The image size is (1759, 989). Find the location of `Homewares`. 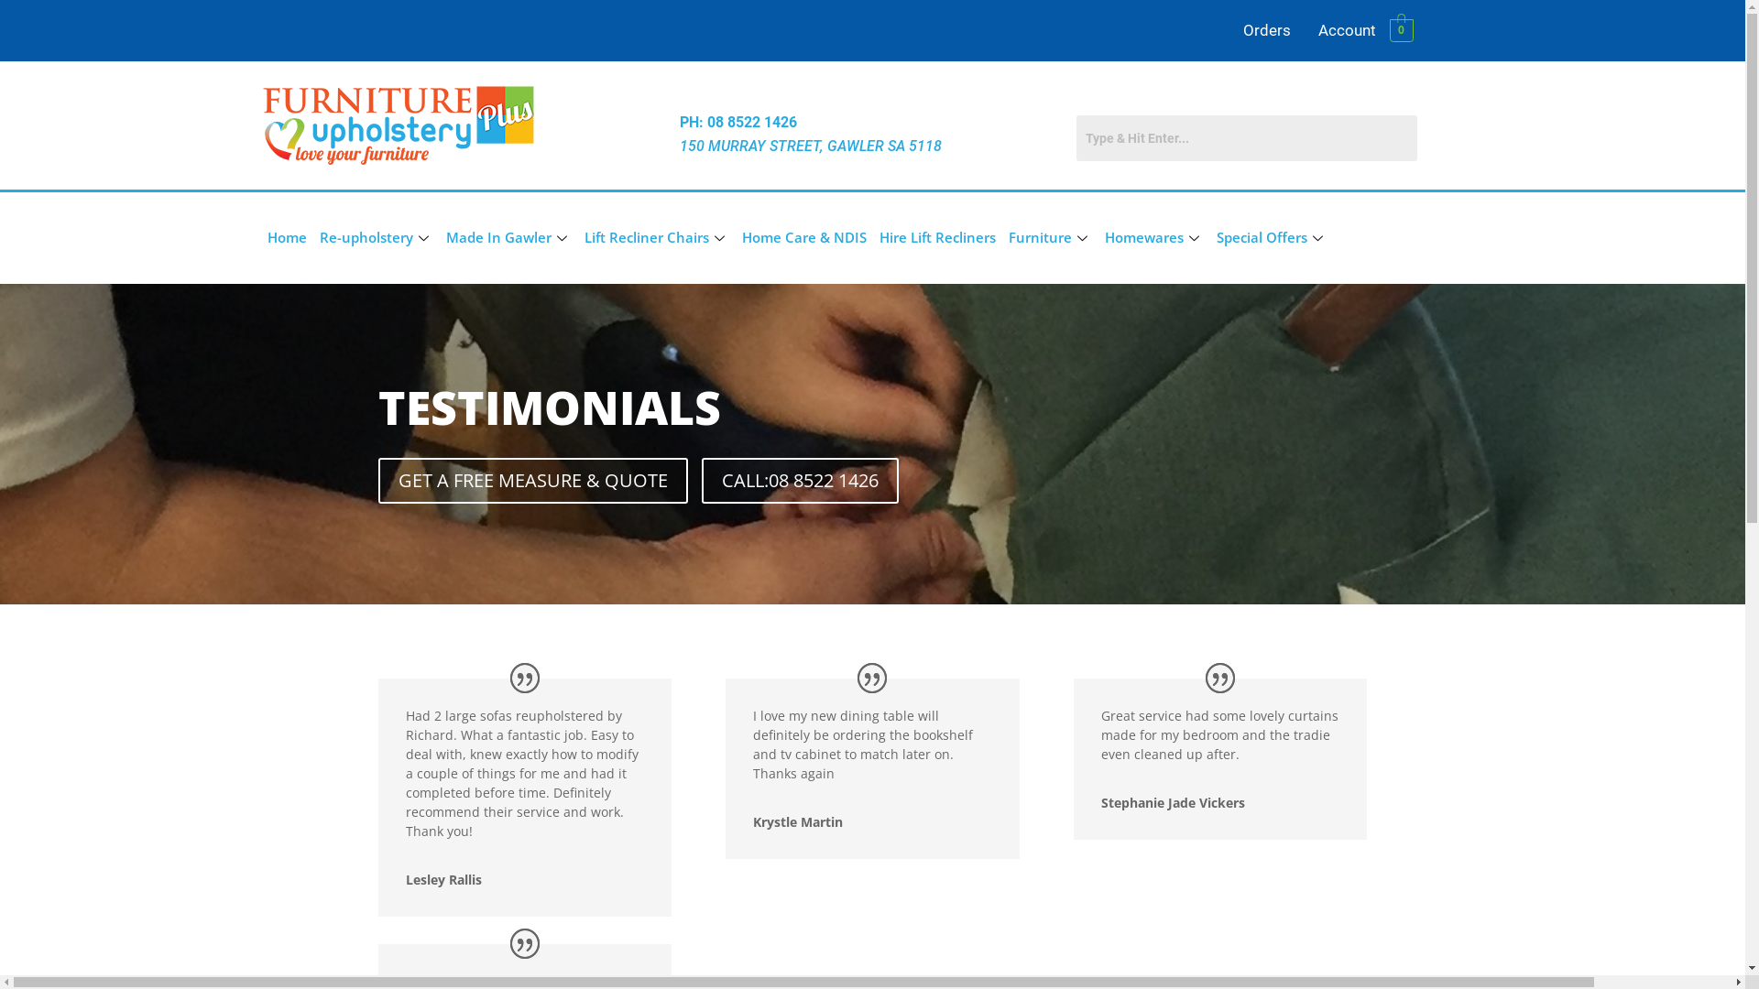

Homewares is located at coordinates (1153, 238).